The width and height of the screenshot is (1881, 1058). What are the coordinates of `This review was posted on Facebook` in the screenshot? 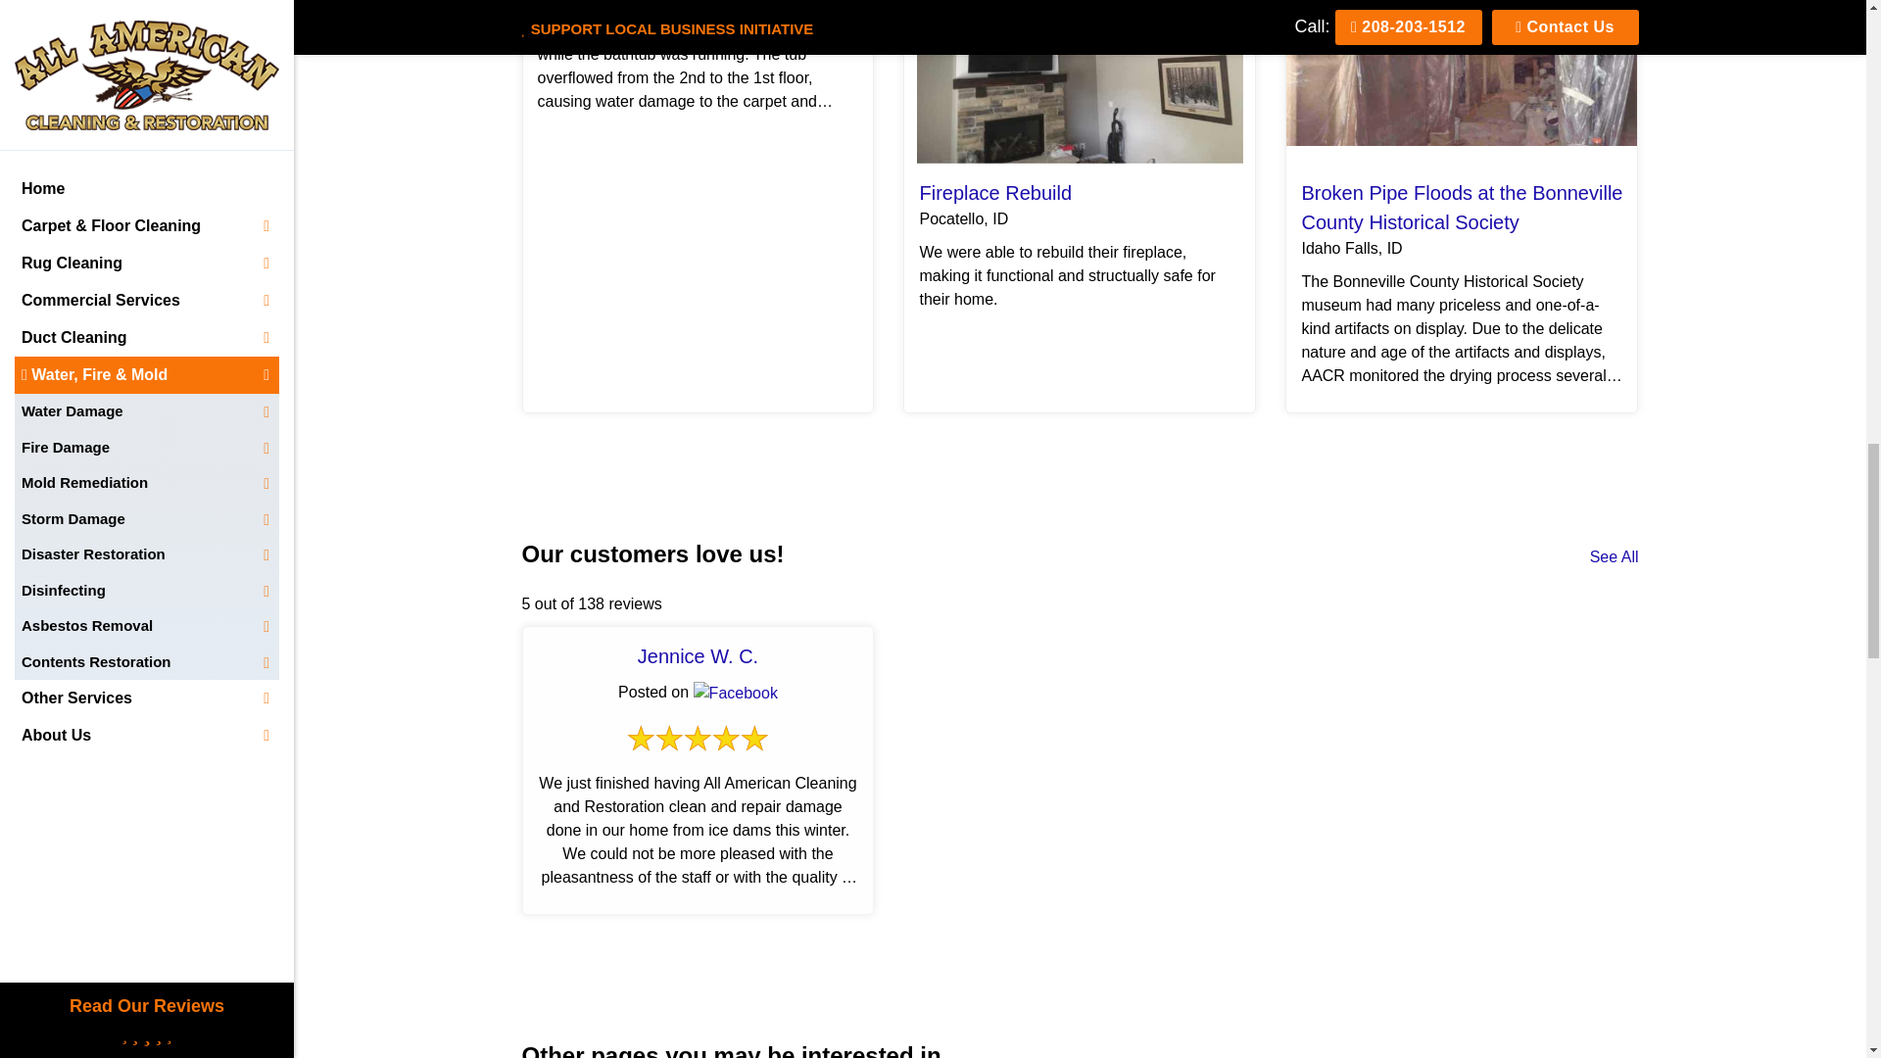 It's located at (736, 694).